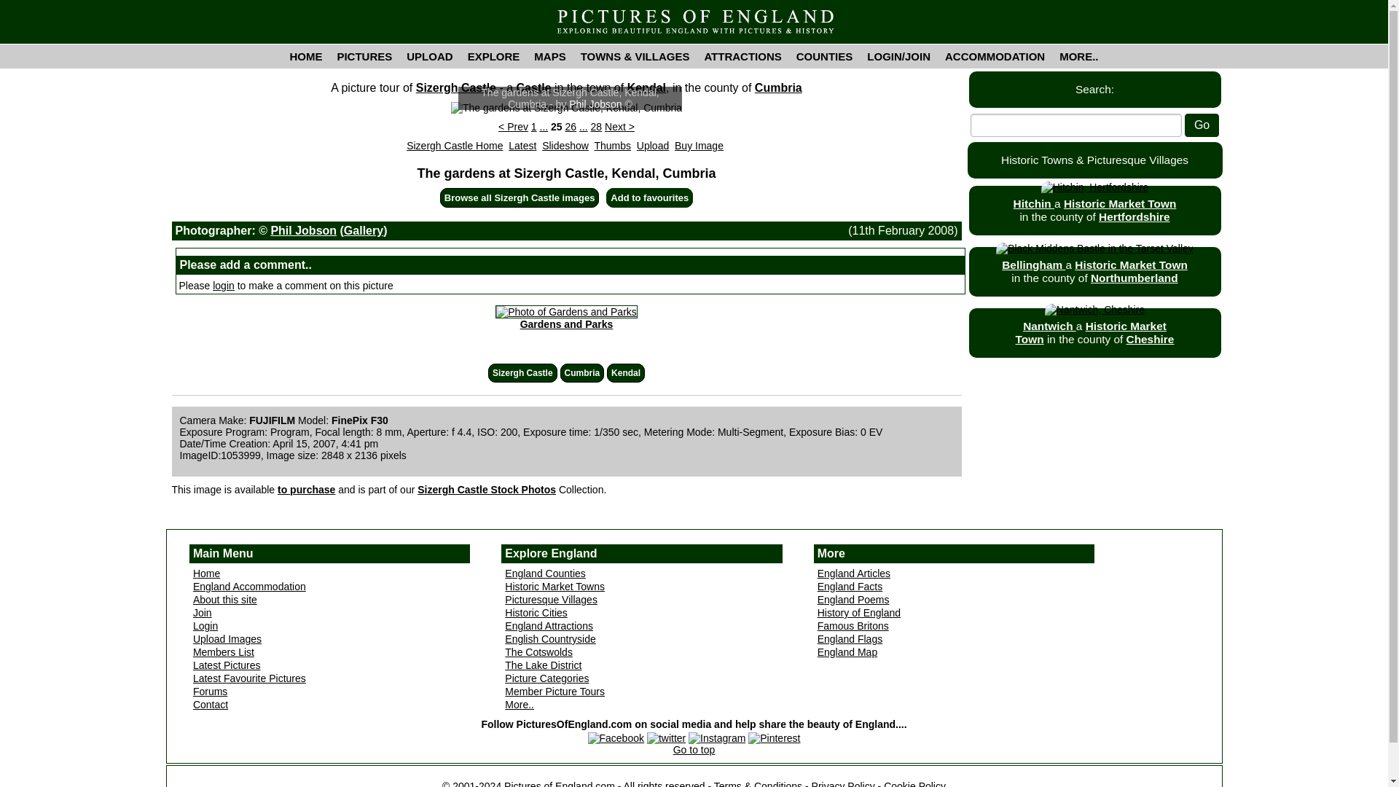  What do you see at coordinates (549, 55) in the screenshot?
I see `MAPS` at bounding box center [549, 55].